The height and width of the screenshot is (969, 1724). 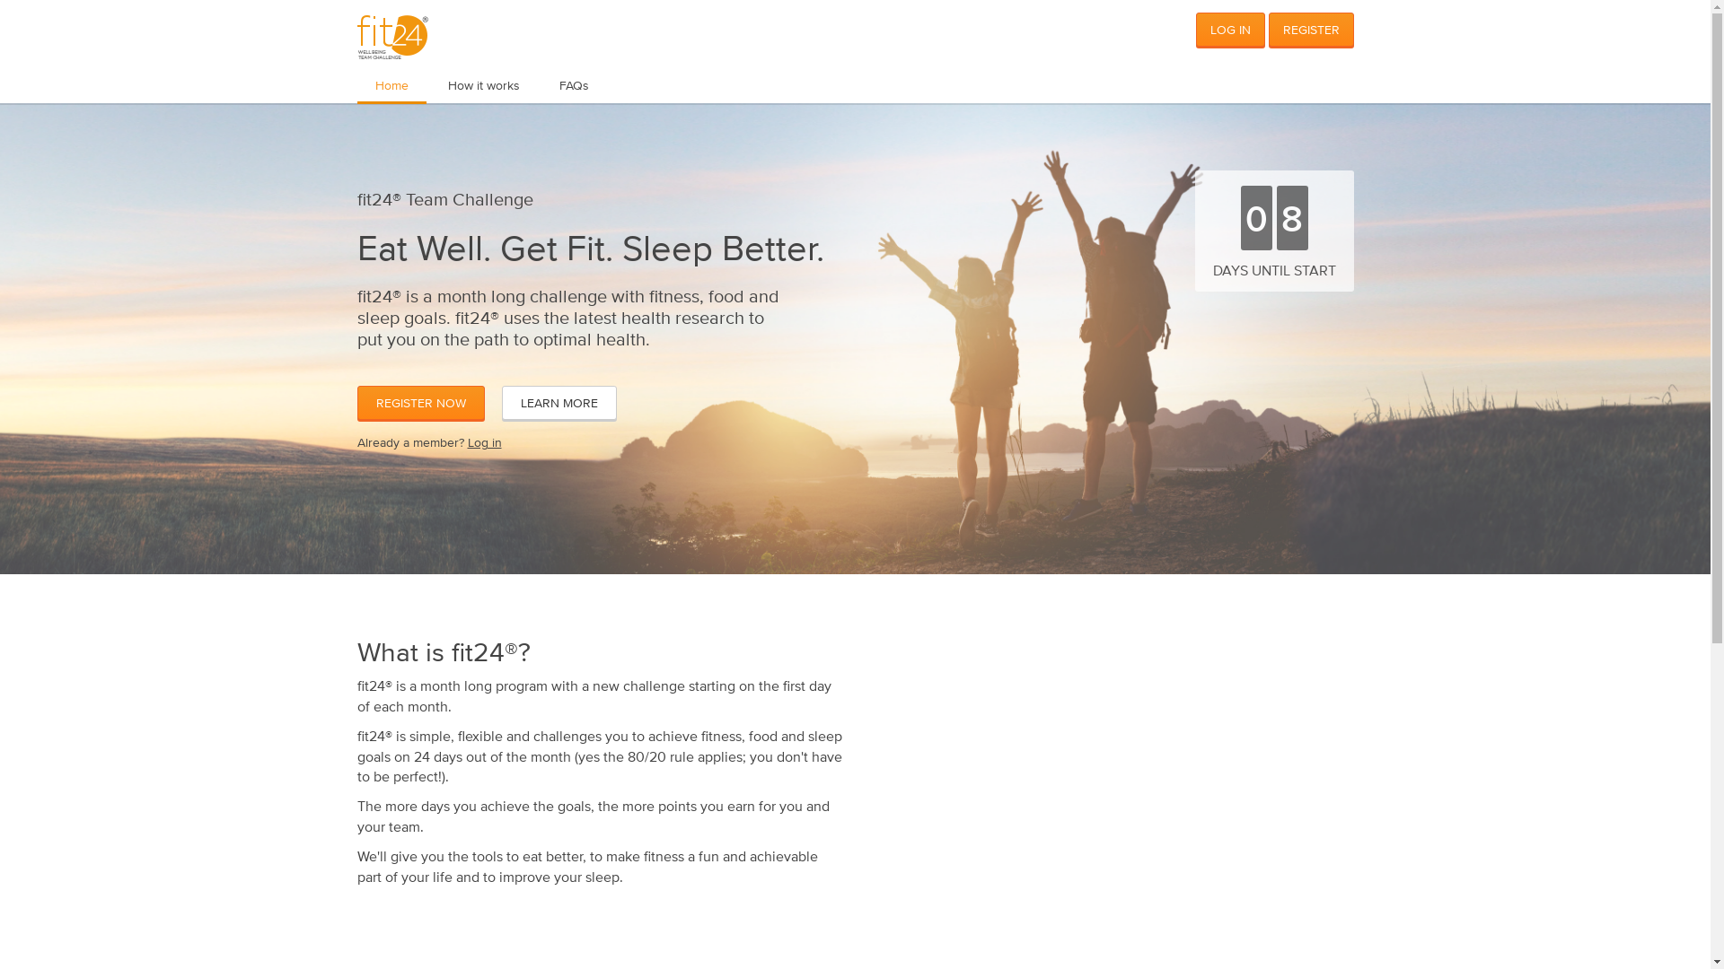 I want to click on Home, so click(x=391, y=86).